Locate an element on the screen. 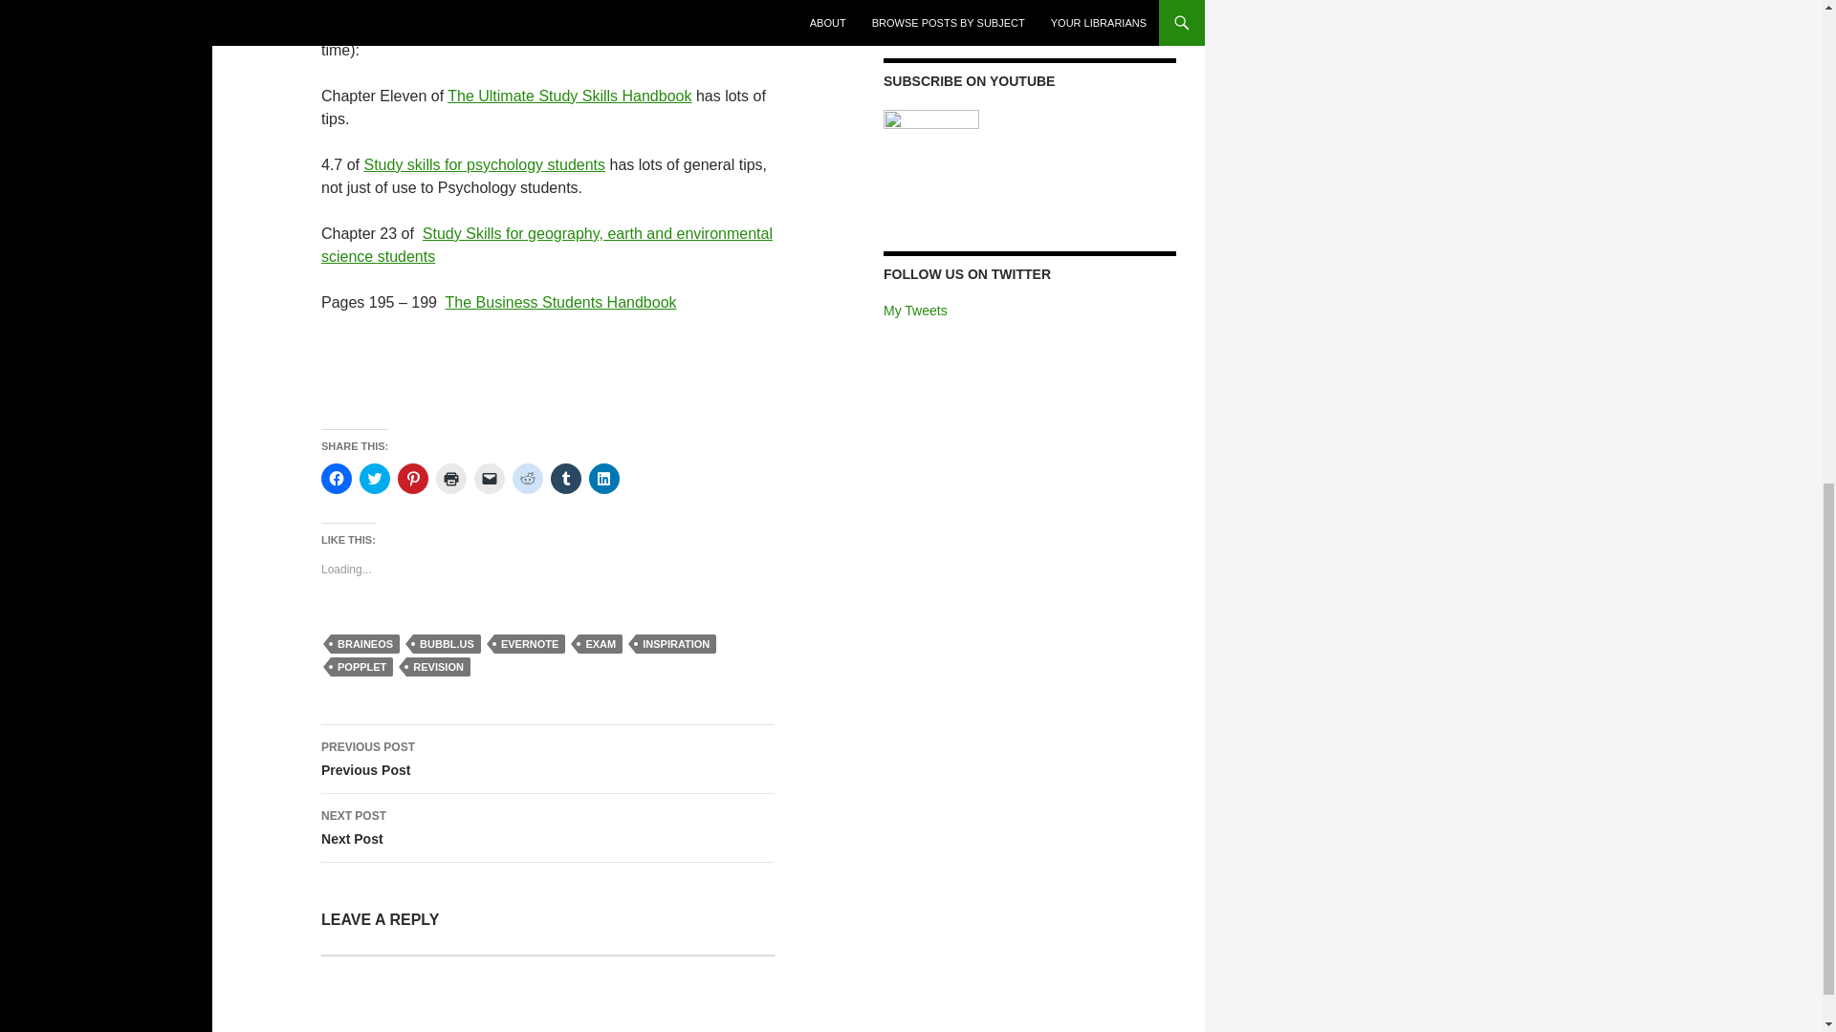 The image size is (1836, 1032). The Business Students Handbook is located at coordinates (561, 302).